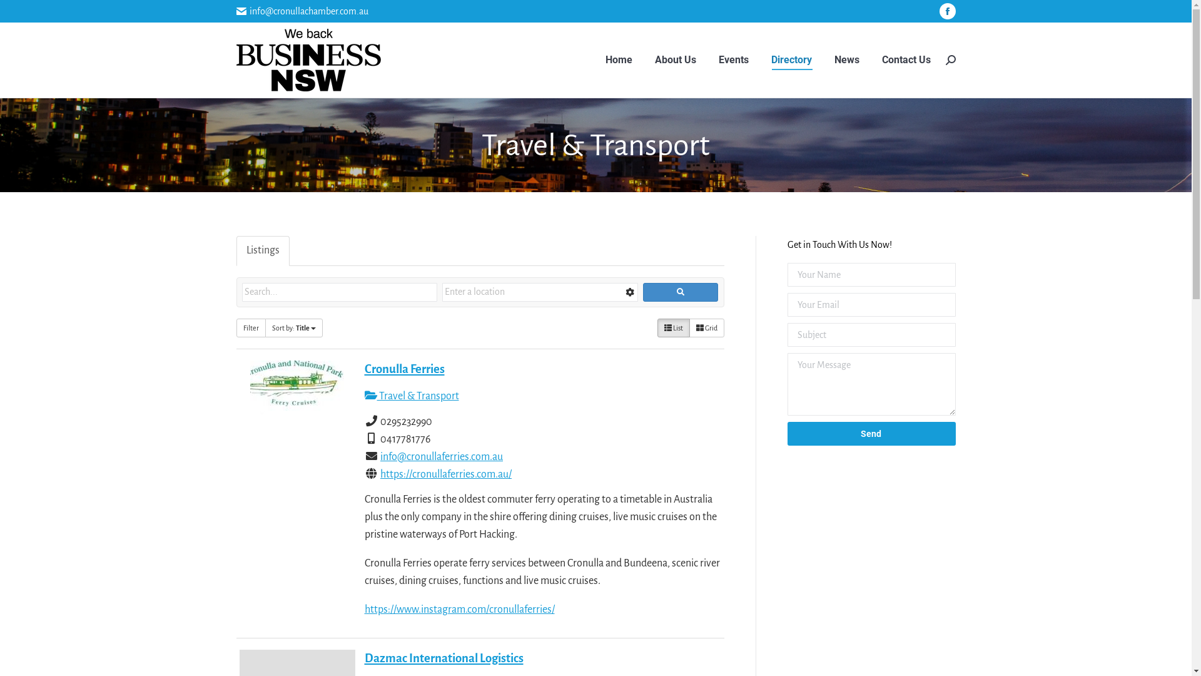 Image resolution: width=1201 pixels, height=676 pixels. What do you see at coordinates (309, 11) in the screenshot?
I see `info@cronullachamber.com.au` at bounding box center [309, 11].